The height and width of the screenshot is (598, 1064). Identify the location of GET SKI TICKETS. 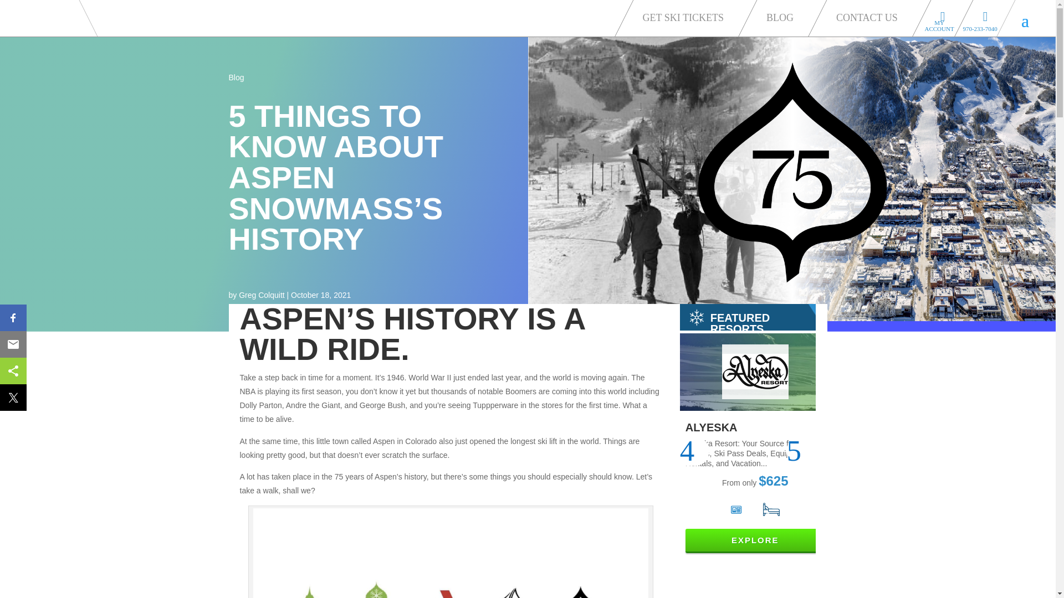
(686, 17).